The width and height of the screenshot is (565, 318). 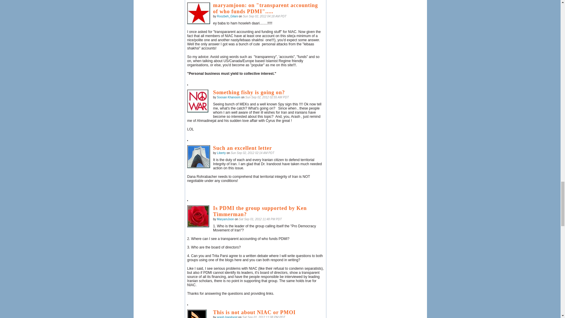 I want to click on Soosan Khanoom, so click(x=198, y=101).